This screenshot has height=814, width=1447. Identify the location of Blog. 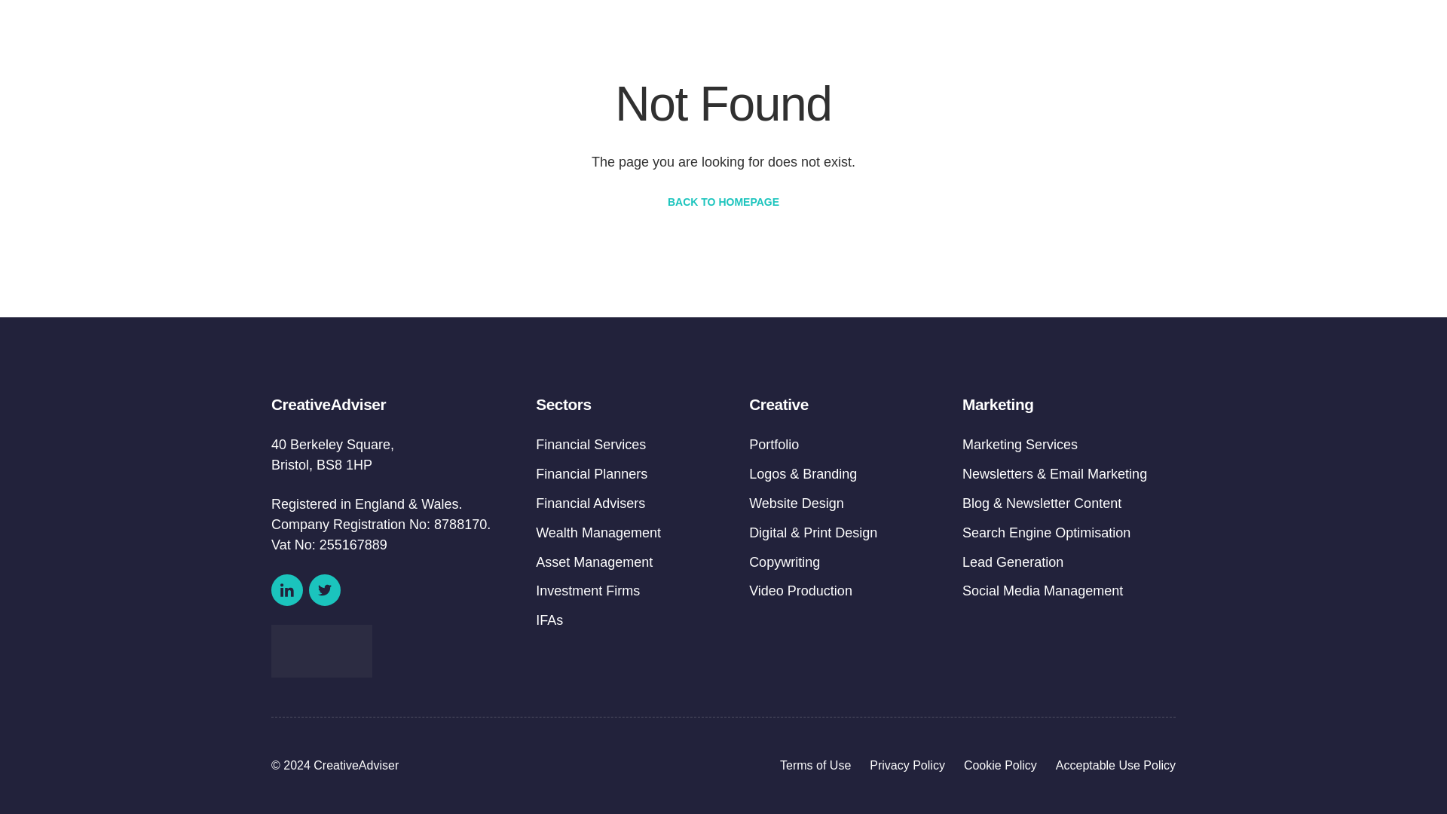
(978, 35).